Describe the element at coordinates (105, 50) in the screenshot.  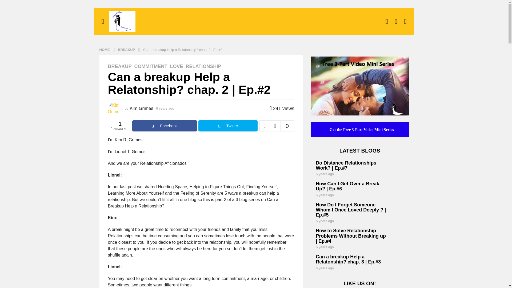
I see `HOME` at that location.